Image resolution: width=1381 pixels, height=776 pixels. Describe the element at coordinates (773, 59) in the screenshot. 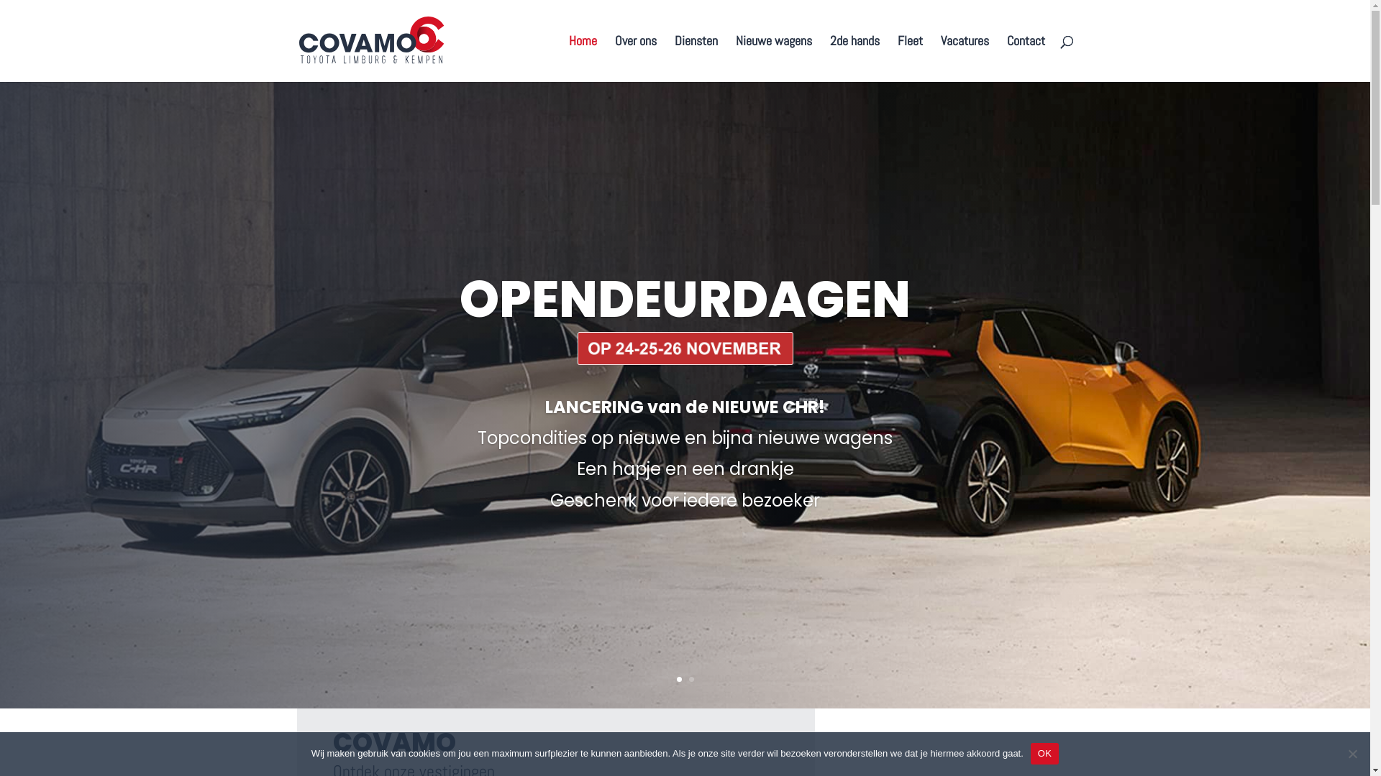

I see `Nieuwe wagens` at that location.